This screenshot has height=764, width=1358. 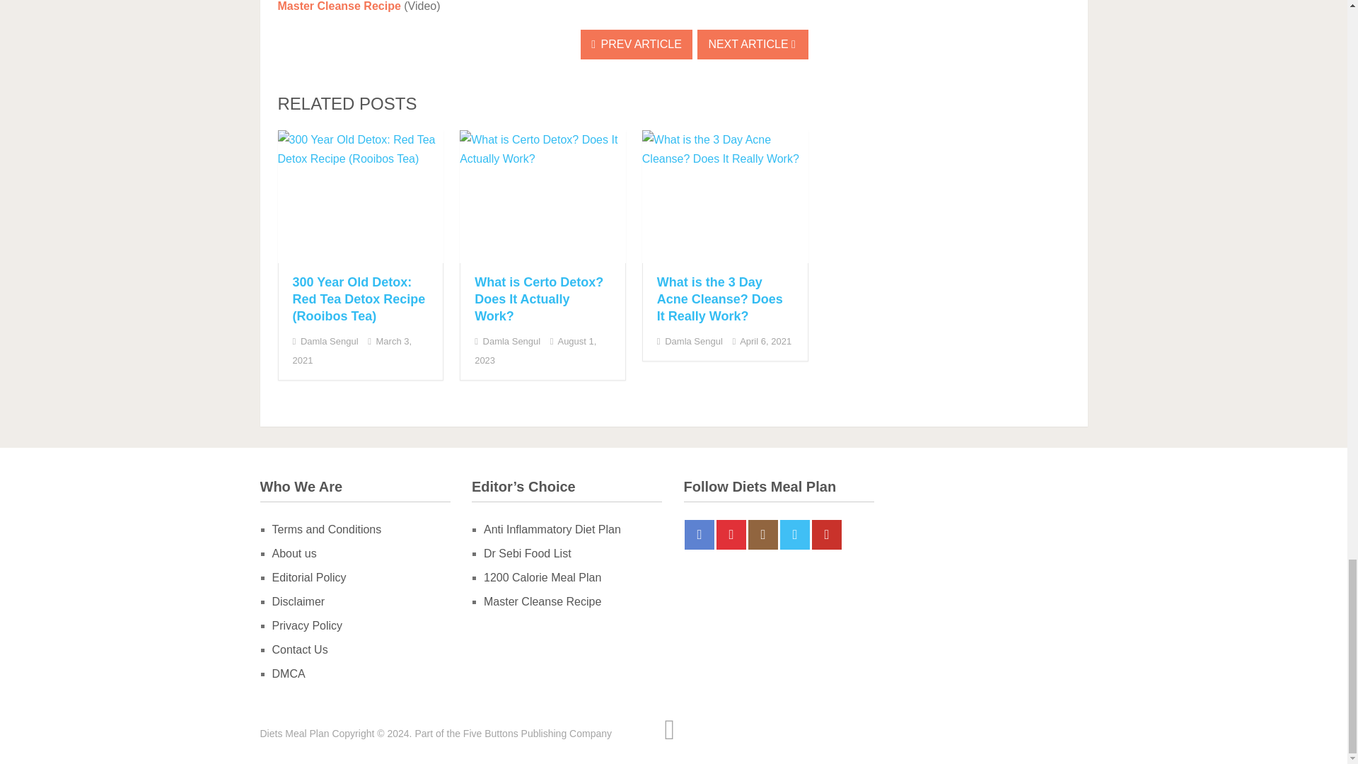 What do you see at coordinates (512, 341) in the screenshot?
I see `Posts by Damla Sengul` at bounding box center [512, 341].